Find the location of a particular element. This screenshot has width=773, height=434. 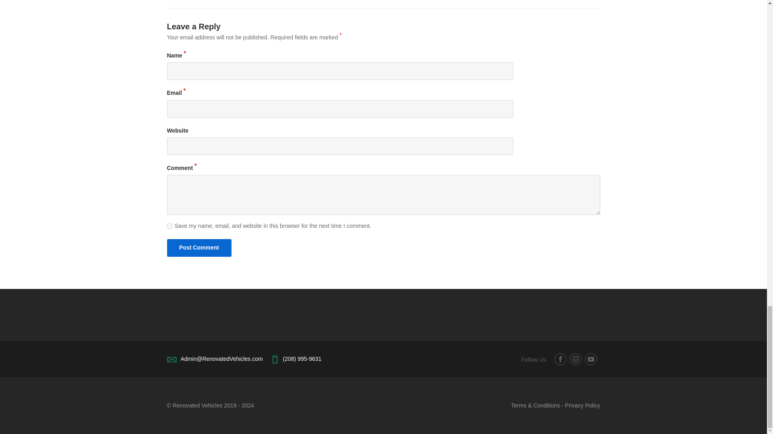

facebook is located at coordinates (560, 359).